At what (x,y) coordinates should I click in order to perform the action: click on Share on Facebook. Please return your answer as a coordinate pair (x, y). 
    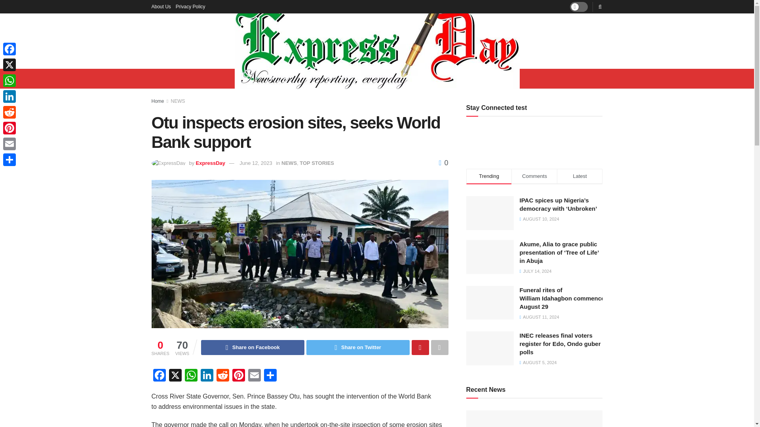
    Looking at the image, I should click on (253, 347).